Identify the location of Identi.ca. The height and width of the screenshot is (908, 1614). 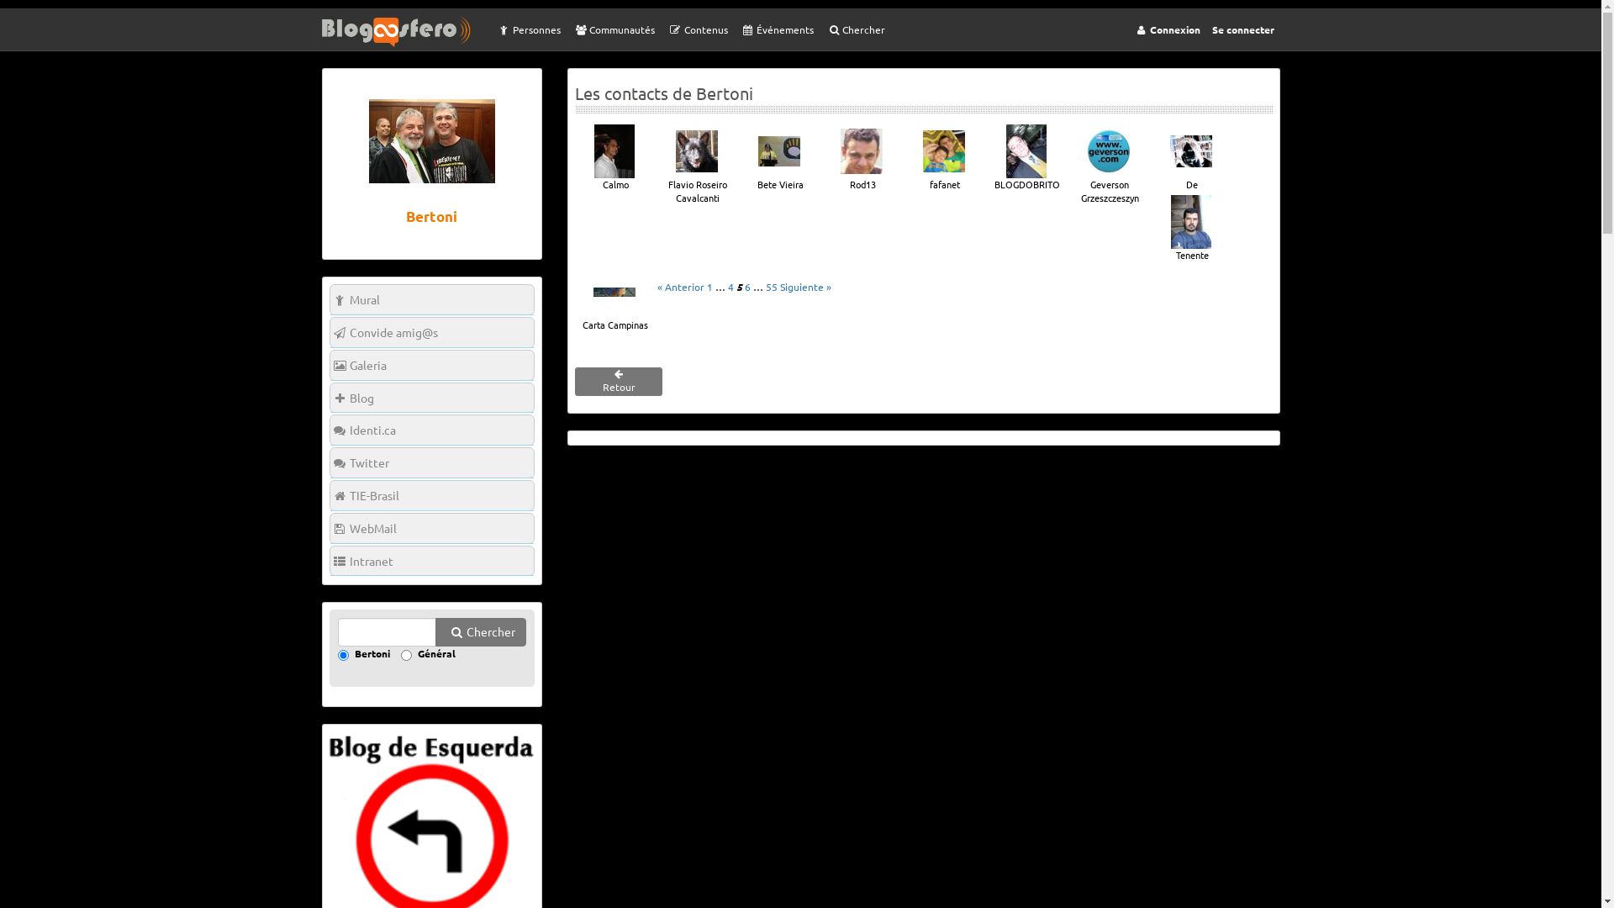
(432, 430).